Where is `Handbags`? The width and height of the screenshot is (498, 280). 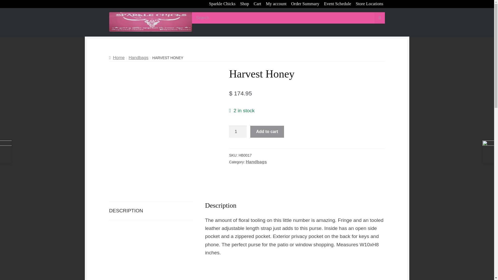
Handbags is located at coordinates (139, 58).